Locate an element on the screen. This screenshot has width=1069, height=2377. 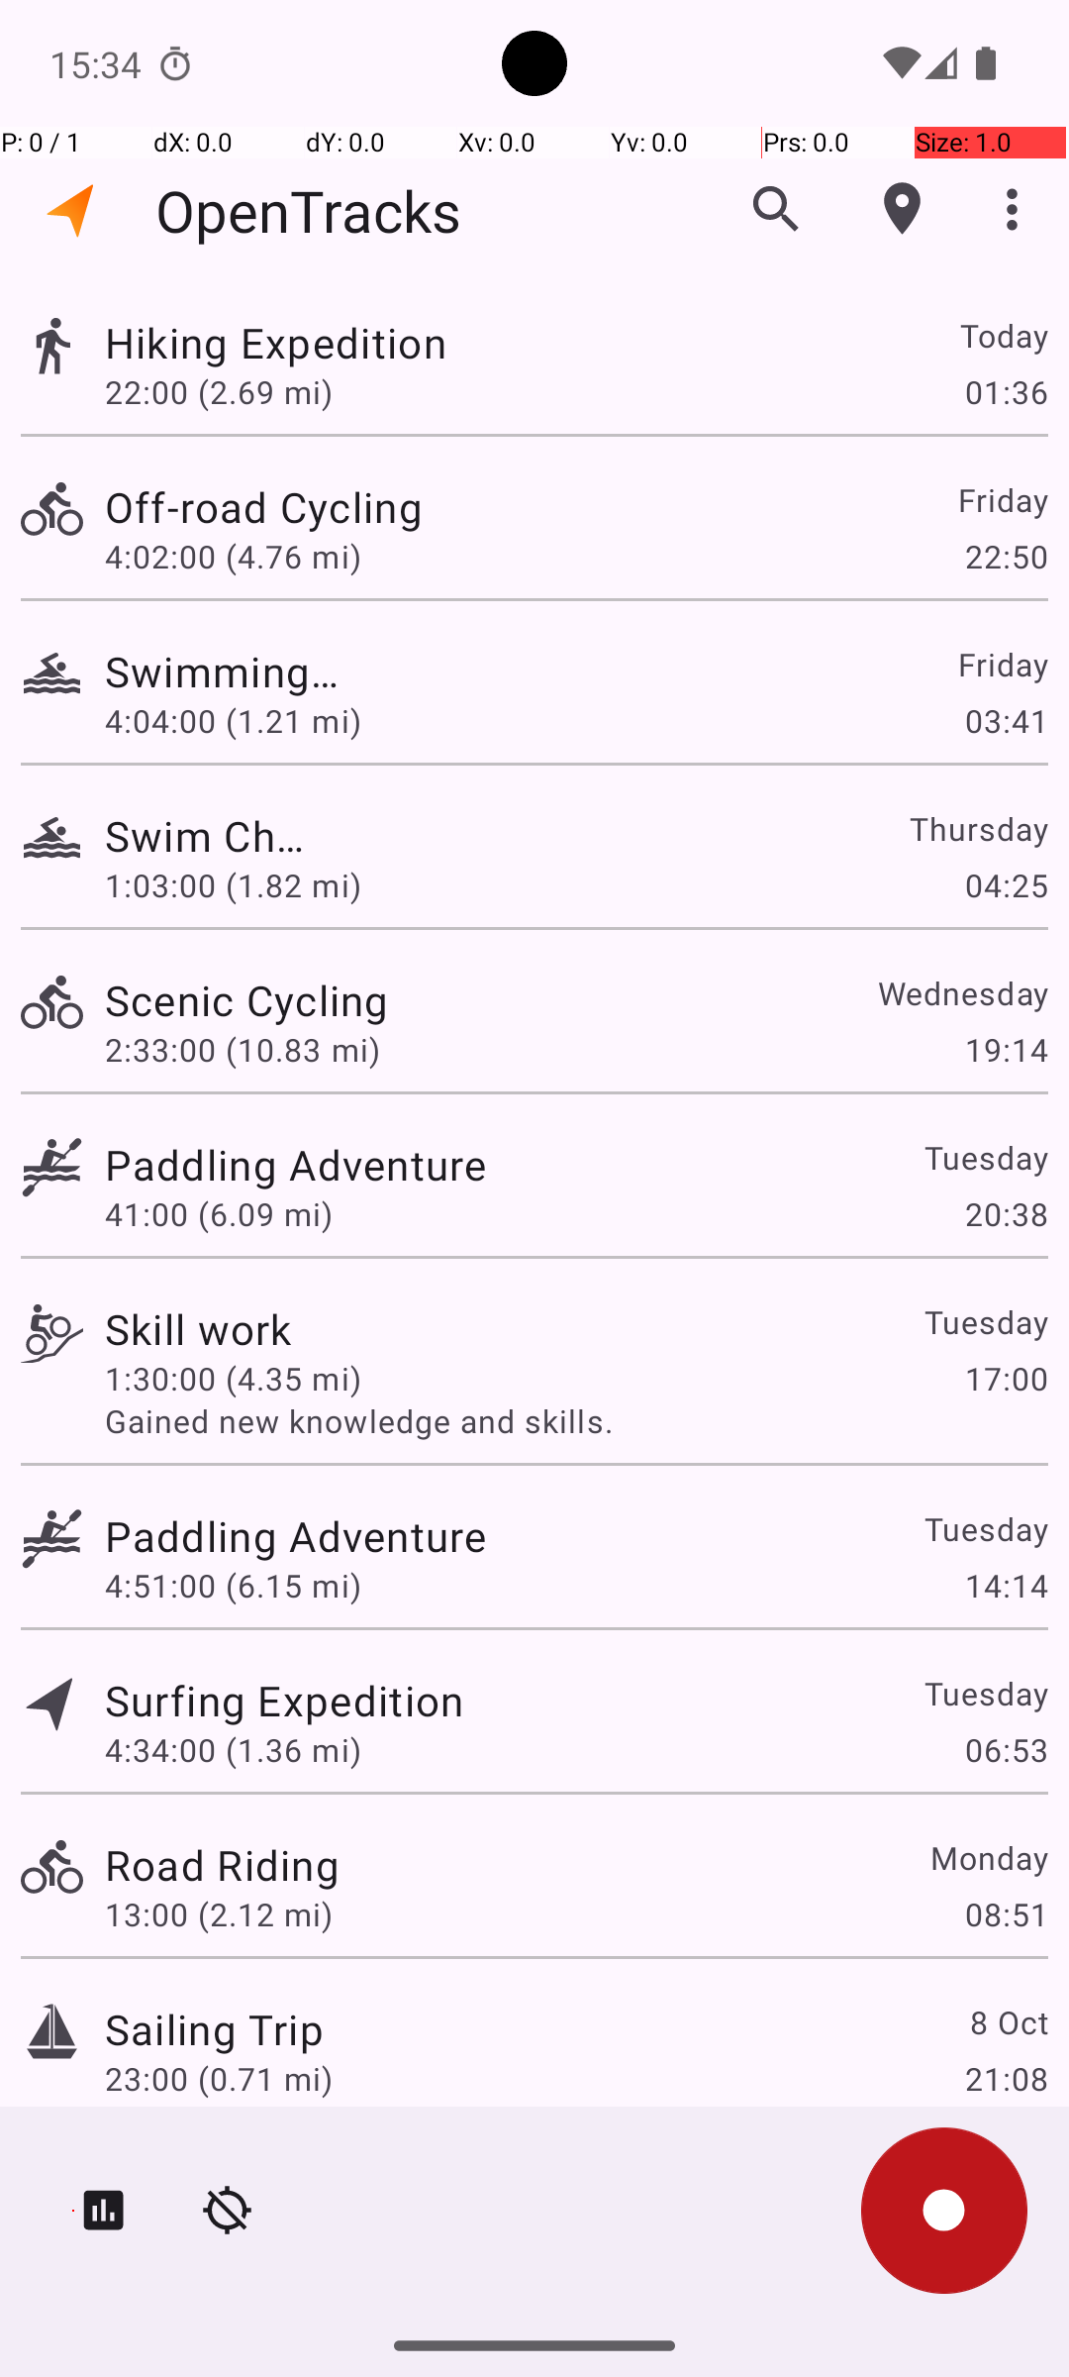
4:04:00 (1.21 mi) is located at coordinates (234, 721).